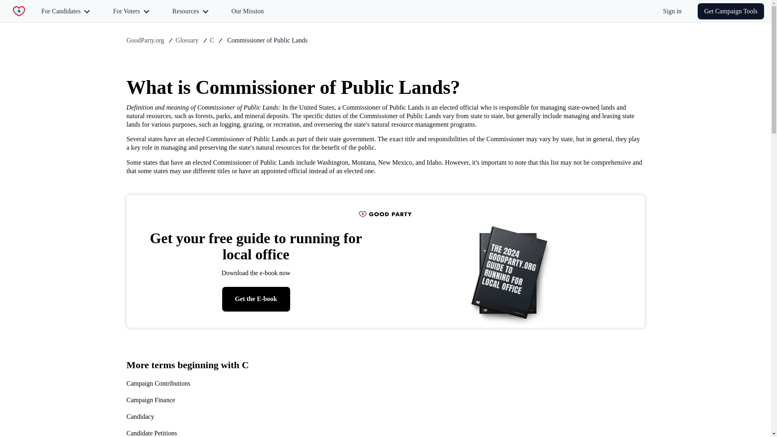 Image resolution: width=777 pixels, height=437 pixels. Describe the element at coordinates (256, 299) in the screenshot. I see `Get the E-book` at that location.